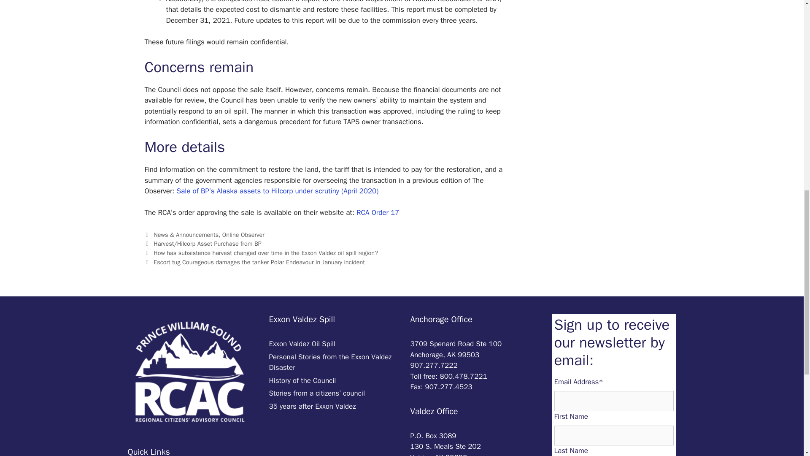 The width and height of the screenshot is (810, 456). What do you see at coordinates (783, 401) in the screenshot?
I see `Scroll back to top` at bounding box center [783, 401].